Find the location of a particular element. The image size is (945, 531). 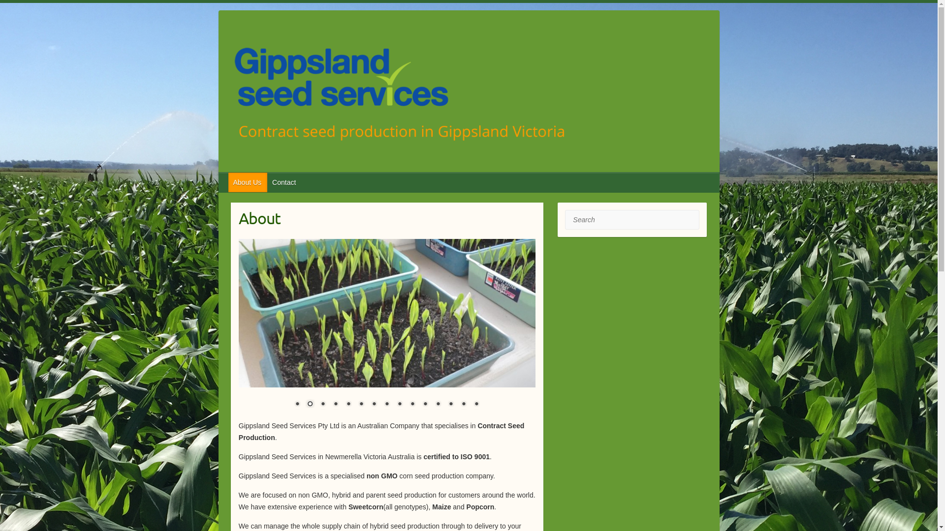

Gippsland Seed Services is located at coordinates (469, 94).